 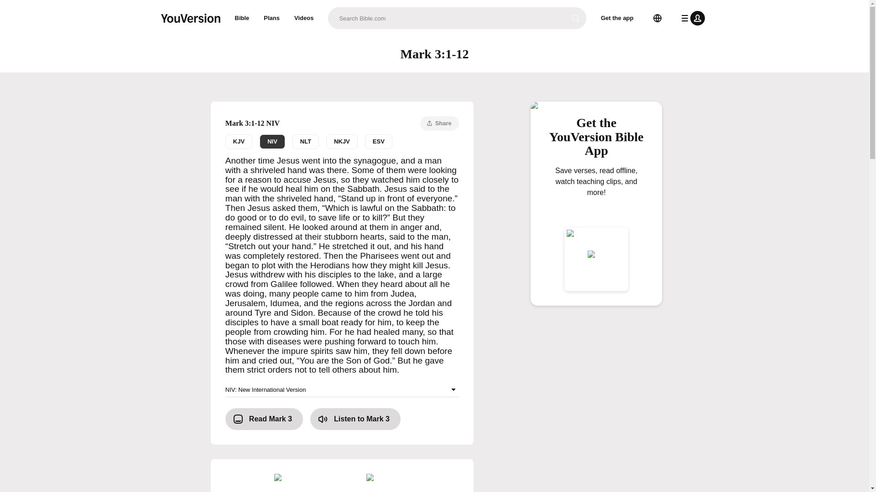 I want to click on ESV, so click(x=341, y=141).